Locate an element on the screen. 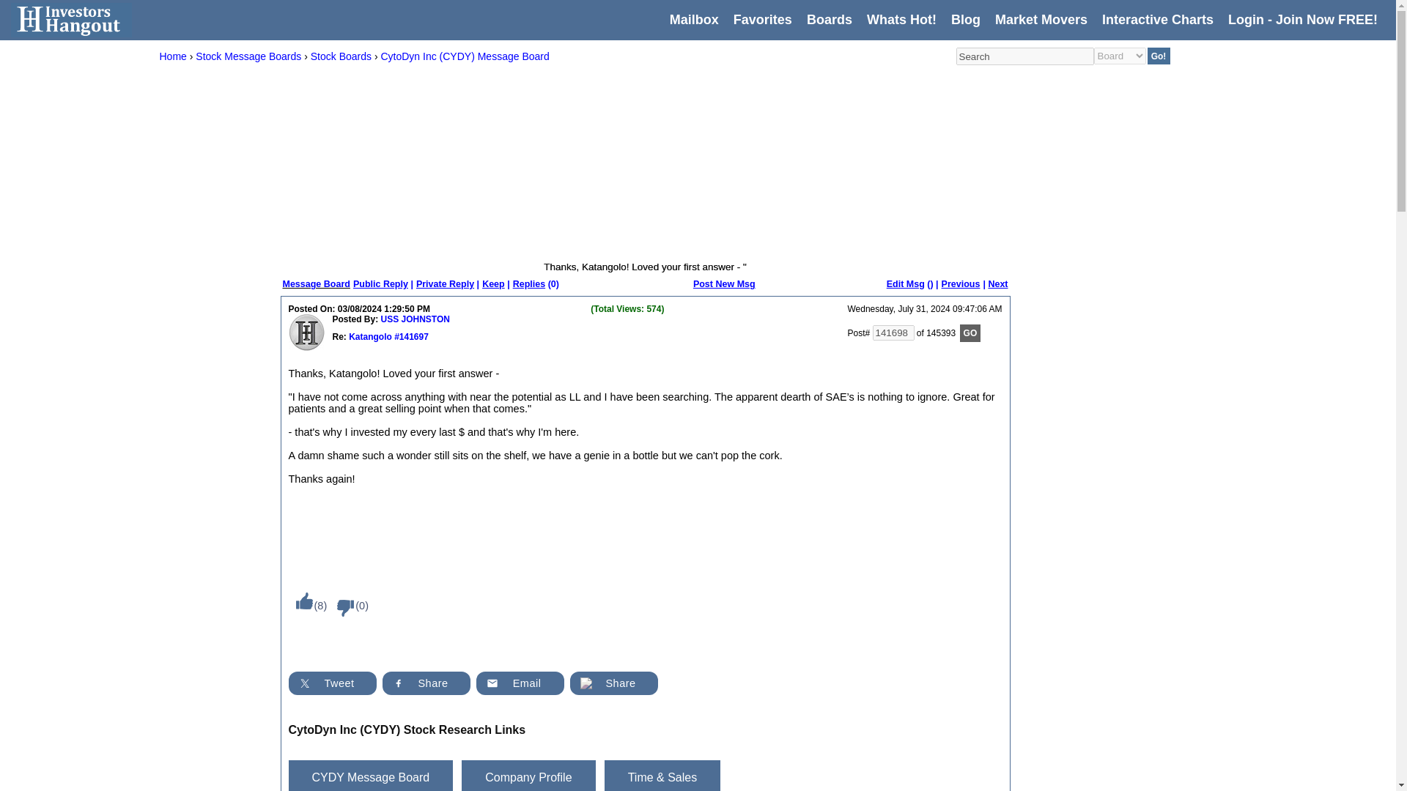  GO is located at coordinates (970, 333).